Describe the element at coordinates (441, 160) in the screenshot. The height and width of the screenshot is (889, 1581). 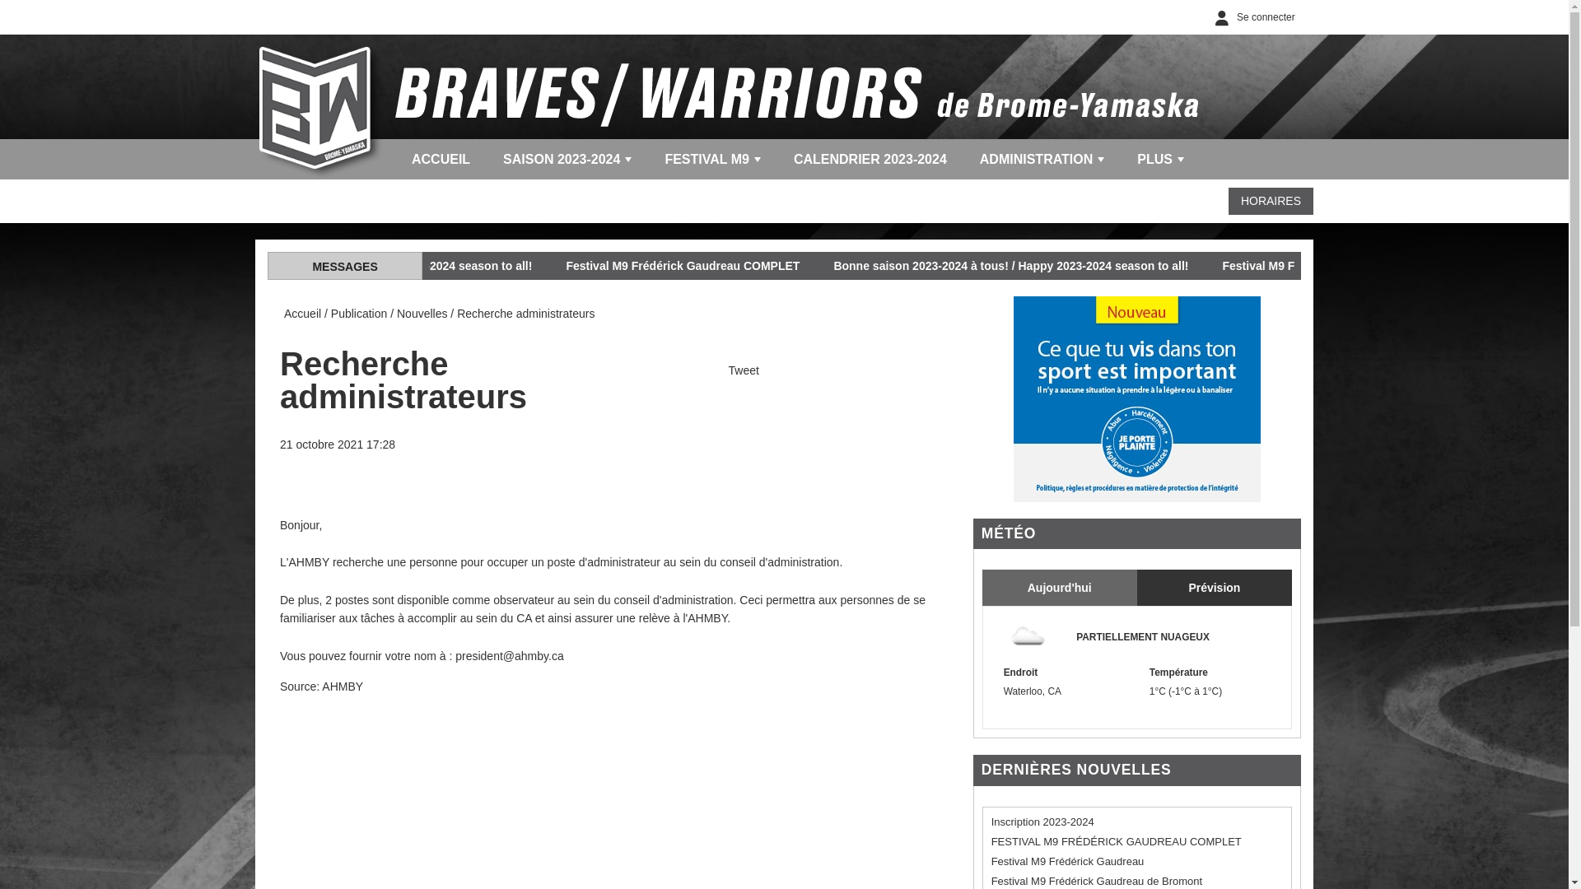
I see `ACCUEIL` at that location.